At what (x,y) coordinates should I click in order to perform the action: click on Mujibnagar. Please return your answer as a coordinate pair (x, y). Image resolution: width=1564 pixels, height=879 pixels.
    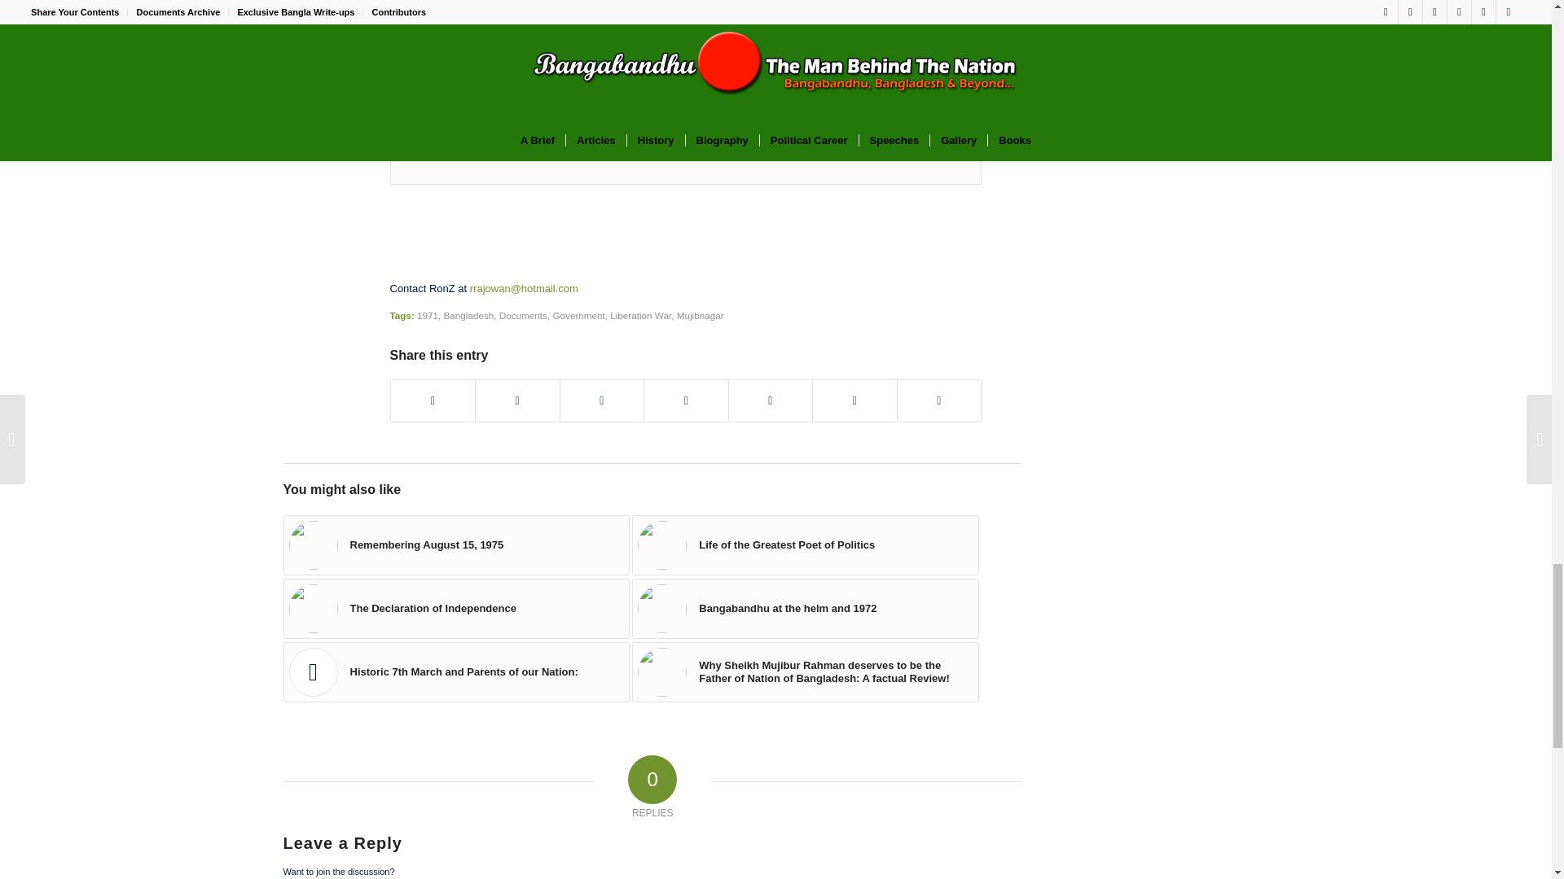
    Looking at the image, I should click on (701, 316).